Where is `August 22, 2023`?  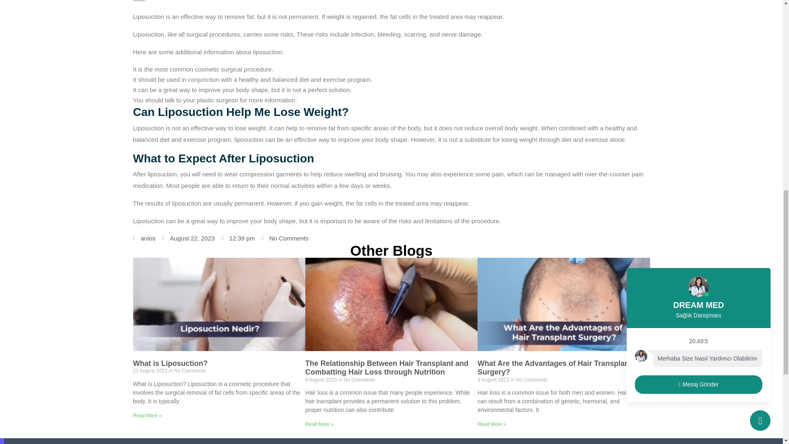
August 22, 2023 is located at coordinates (188, 238).